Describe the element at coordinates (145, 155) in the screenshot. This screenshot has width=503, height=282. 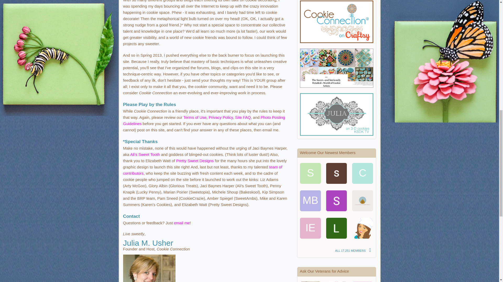
I see `Jaci's Facebook Page` at that location.